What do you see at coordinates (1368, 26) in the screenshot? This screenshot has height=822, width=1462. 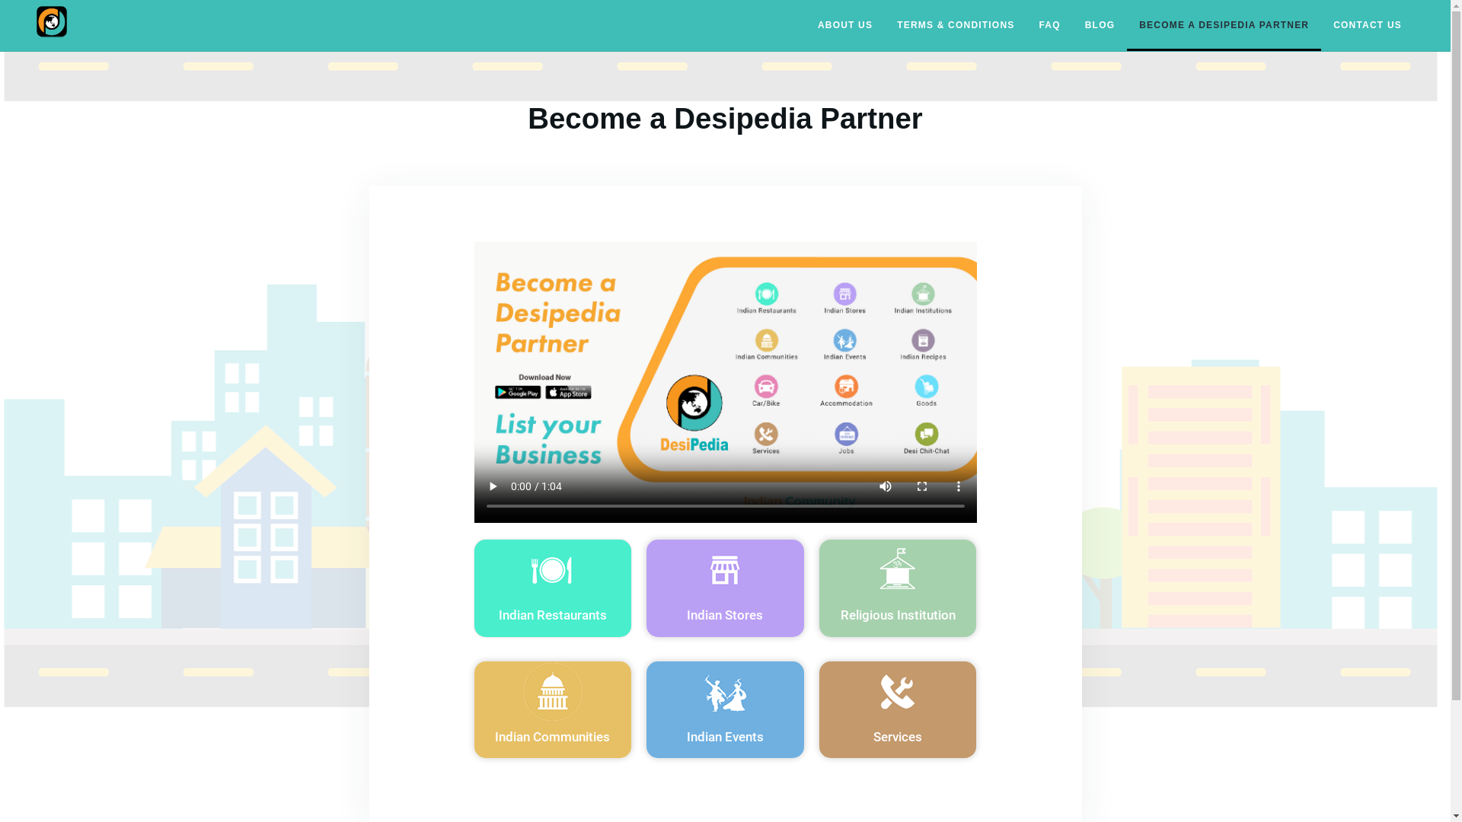 I see `CONTACT US` at bounding box center [1368, 26].